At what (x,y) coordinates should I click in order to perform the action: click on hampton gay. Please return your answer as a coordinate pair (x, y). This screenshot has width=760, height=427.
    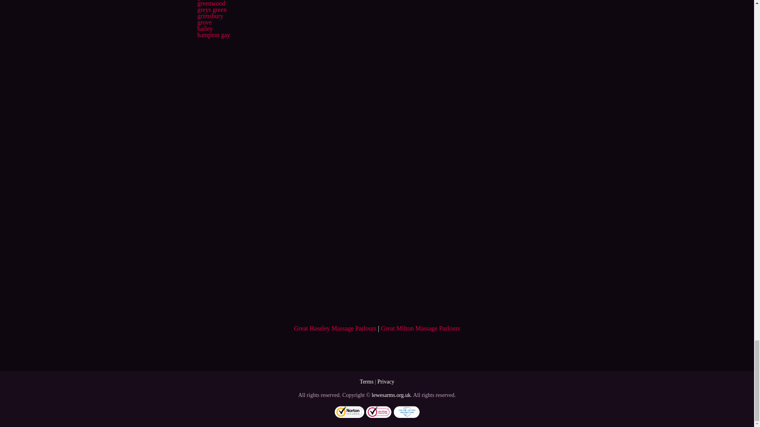
    Looking at the image, I should click on (213, 35).